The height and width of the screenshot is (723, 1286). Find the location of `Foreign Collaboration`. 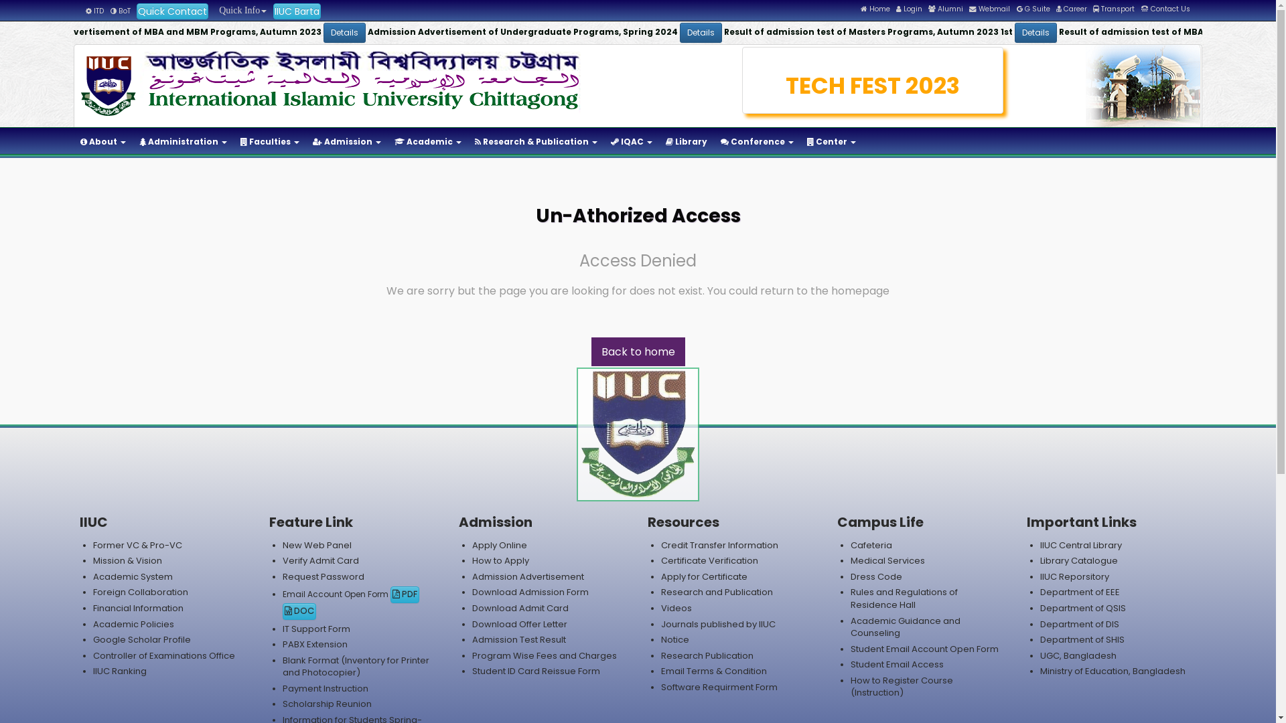

Foreign Collaboration is located at coordinates (141, 592).